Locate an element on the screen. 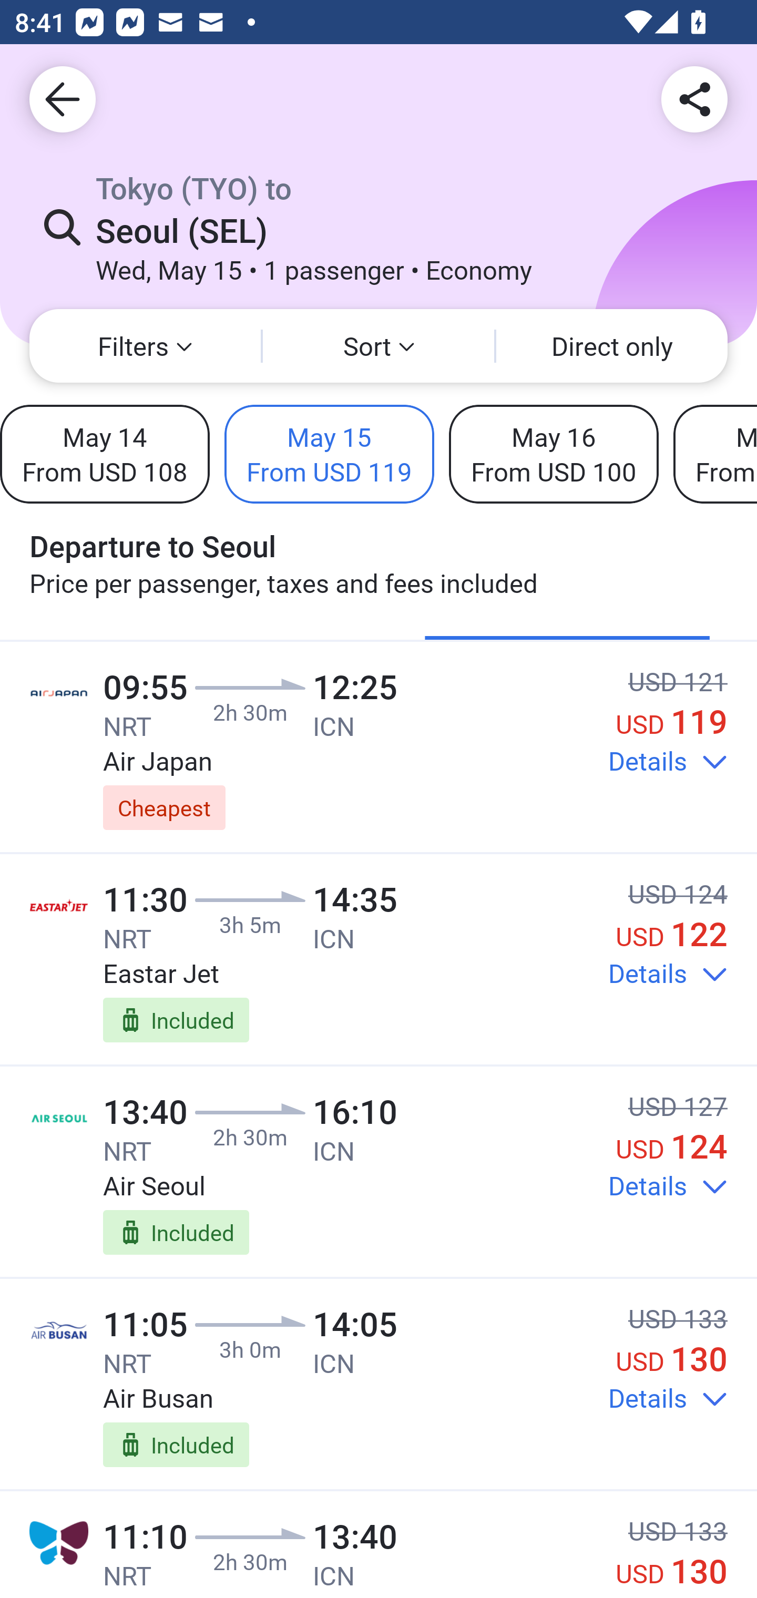 The width and height of the screenshot is (757, 1598). Direct only is located at coordinates (612, 346).